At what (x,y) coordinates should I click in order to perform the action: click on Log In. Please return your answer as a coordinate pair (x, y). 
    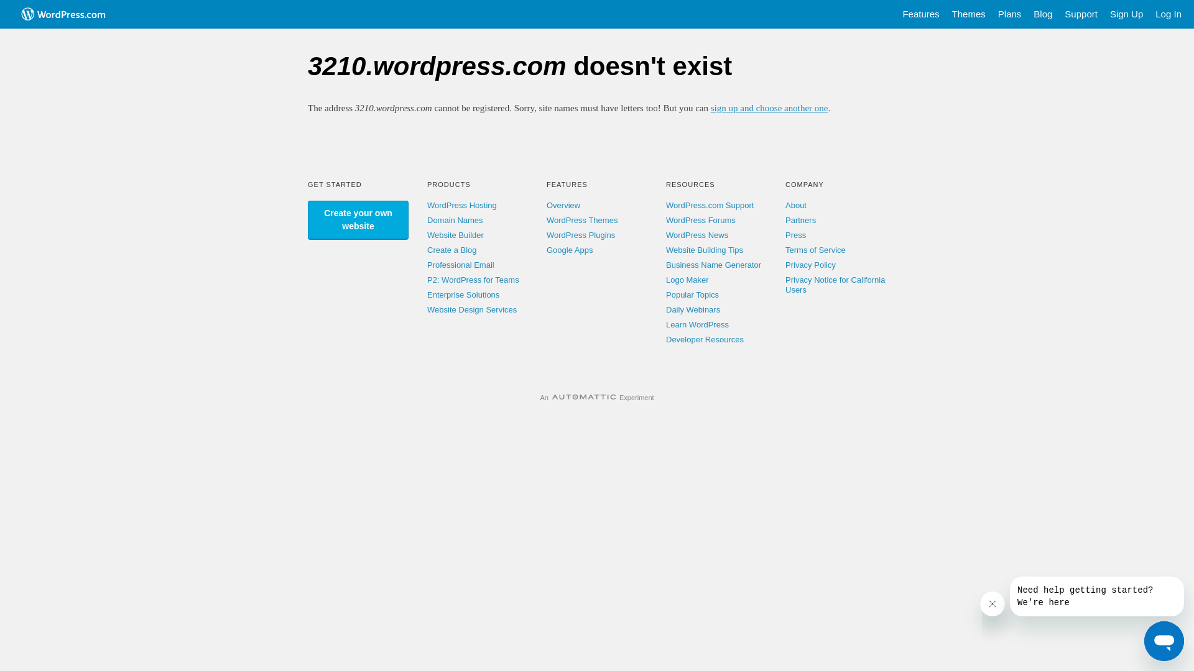
    Looking at the image, I should click on (1169, 14).